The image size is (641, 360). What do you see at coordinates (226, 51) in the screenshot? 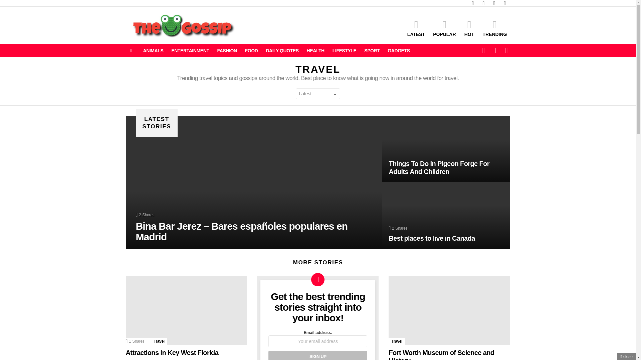
I see `FASHION` at bounding box center [226, 51].